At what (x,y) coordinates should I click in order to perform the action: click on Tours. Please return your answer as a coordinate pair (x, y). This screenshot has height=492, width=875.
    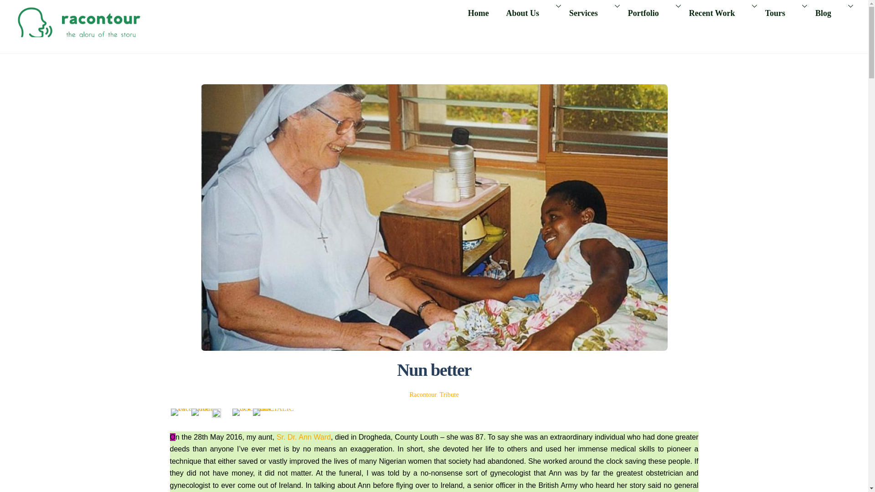
    Looking at the image, I should click on (782, 13).